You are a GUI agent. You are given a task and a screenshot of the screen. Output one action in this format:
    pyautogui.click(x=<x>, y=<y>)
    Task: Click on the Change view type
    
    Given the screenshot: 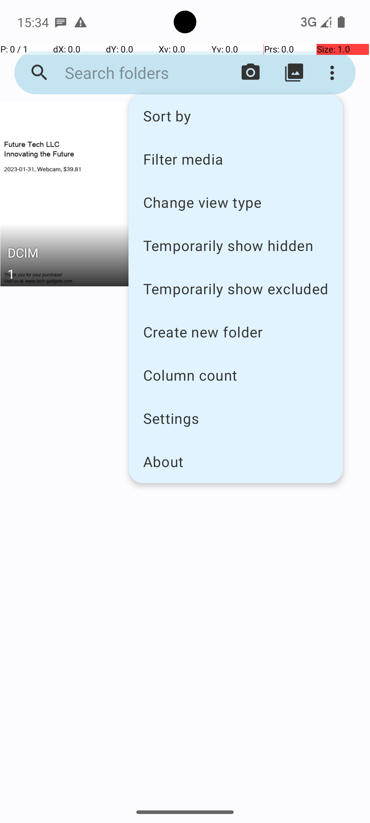 What is the action you would take?
    pyautogui.click(x=236, y=202)
    